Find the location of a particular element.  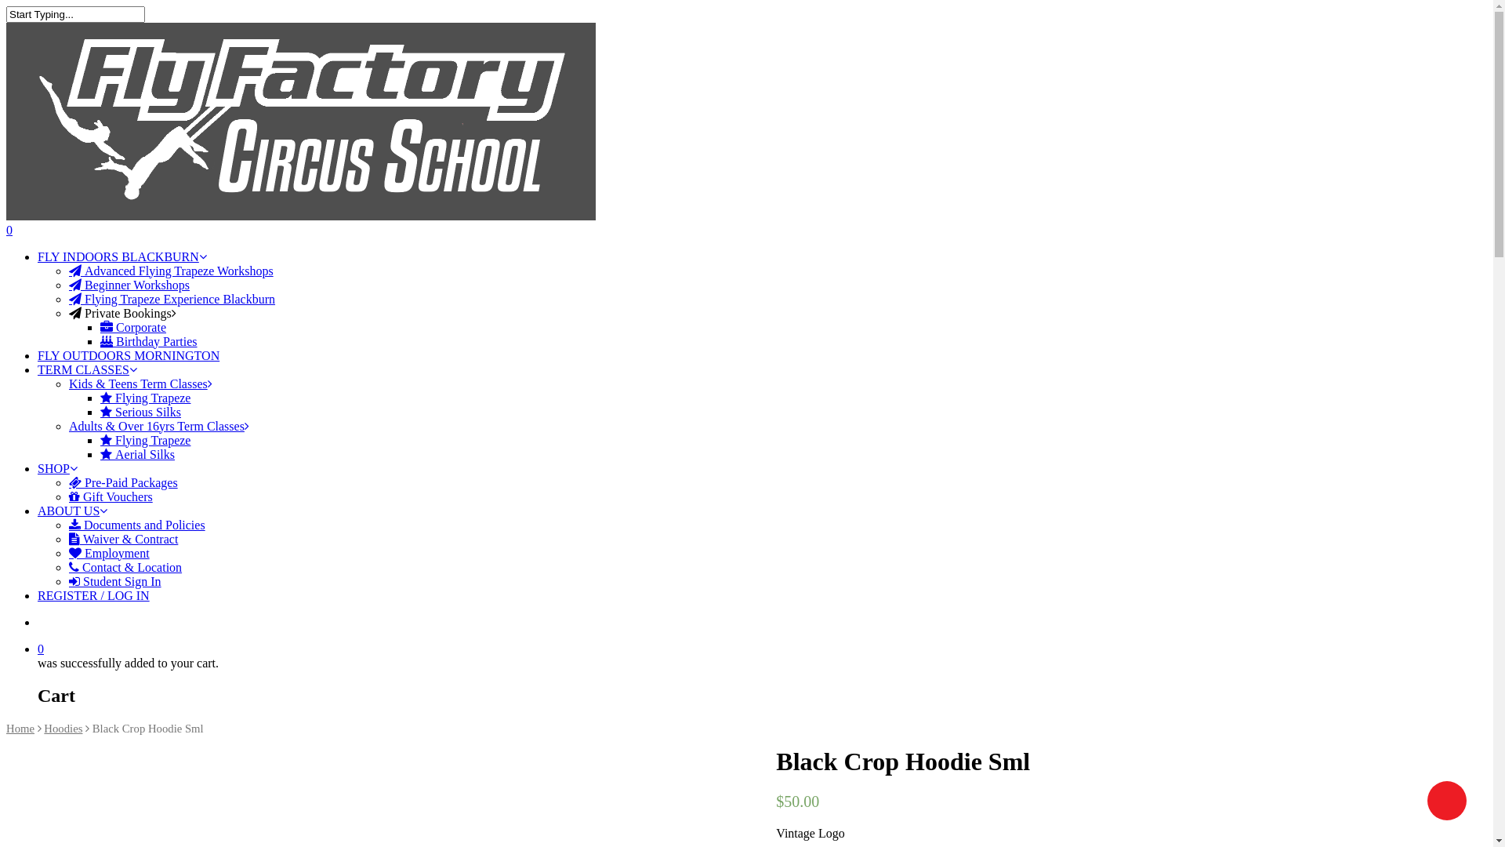

Documents and Policies is located at coordinates (137, 524).